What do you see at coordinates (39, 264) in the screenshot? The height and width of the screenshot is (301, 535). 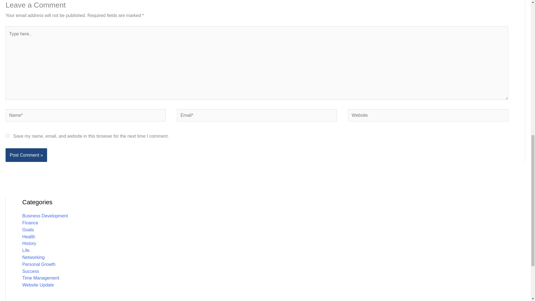 I see `Personal Growth` at bounding box center [39, 264].